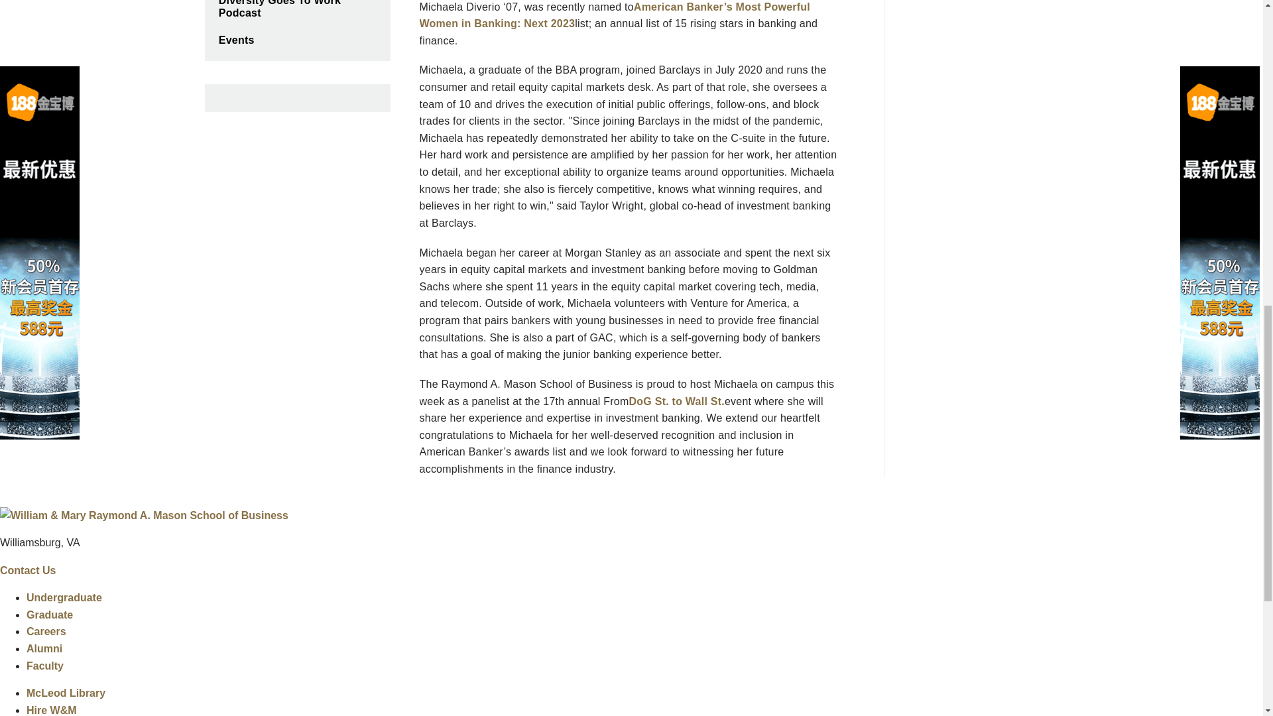  Describe the element at coordinates (296, 13) in the screenshot. I see `Diversity Goes To Work Podcast` at that location.